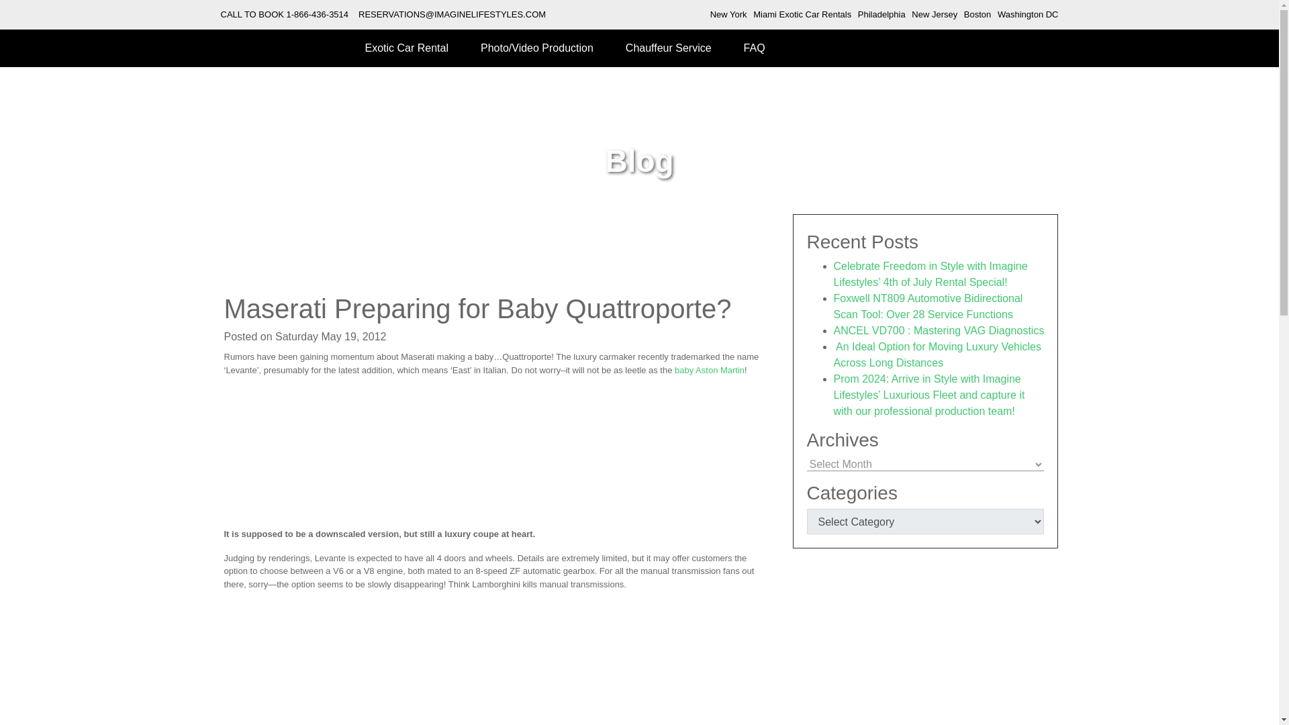  Describe the element at coordinates (728, 15) in the screenshot. I see `New York` at that location.